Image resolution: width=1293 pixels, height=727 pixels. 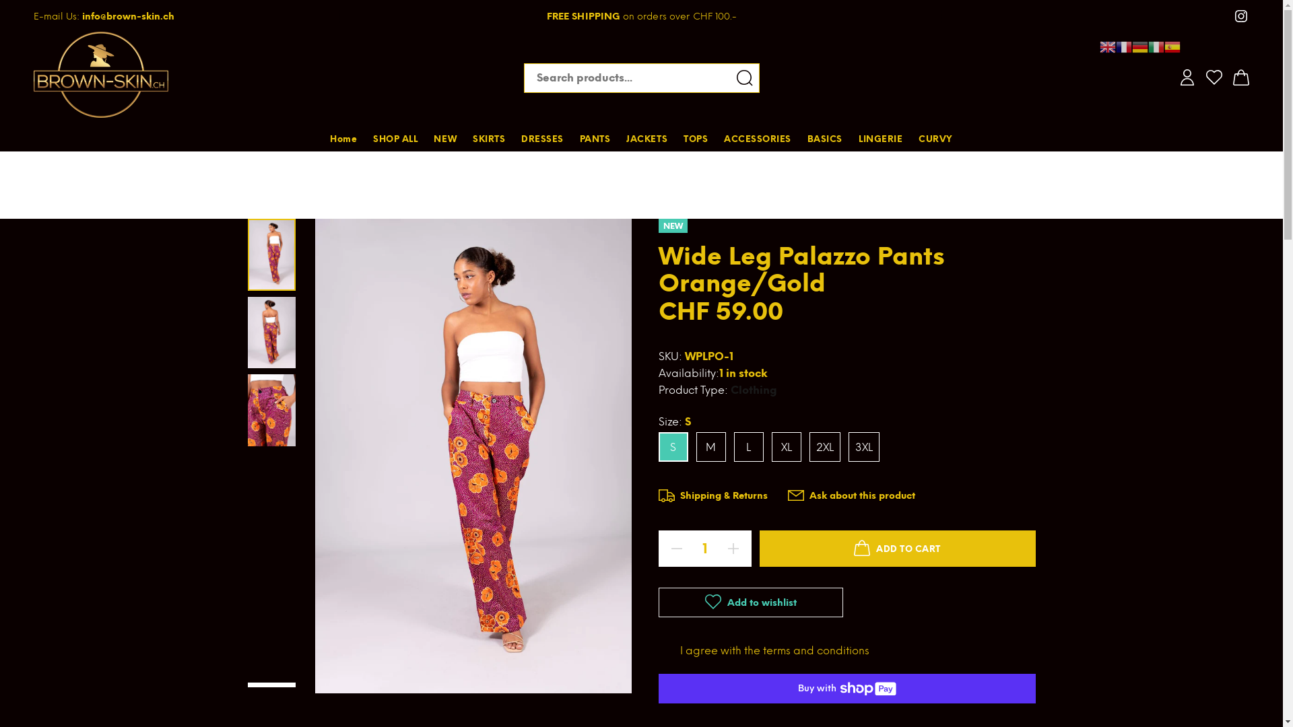 What do you see at coordinates (932, 139) in the screenshot?
I see `CURVY` at bounding box center [932, 139].